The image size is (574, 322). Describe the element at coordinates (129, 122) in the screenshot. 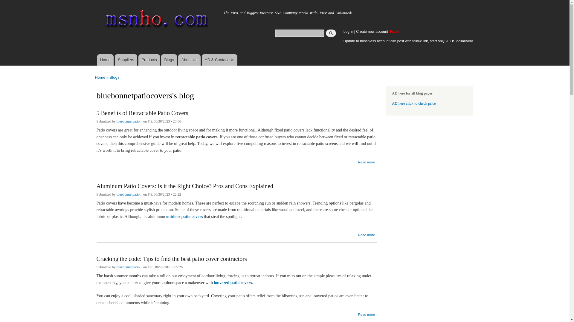

I see `View user profile.` at that location.